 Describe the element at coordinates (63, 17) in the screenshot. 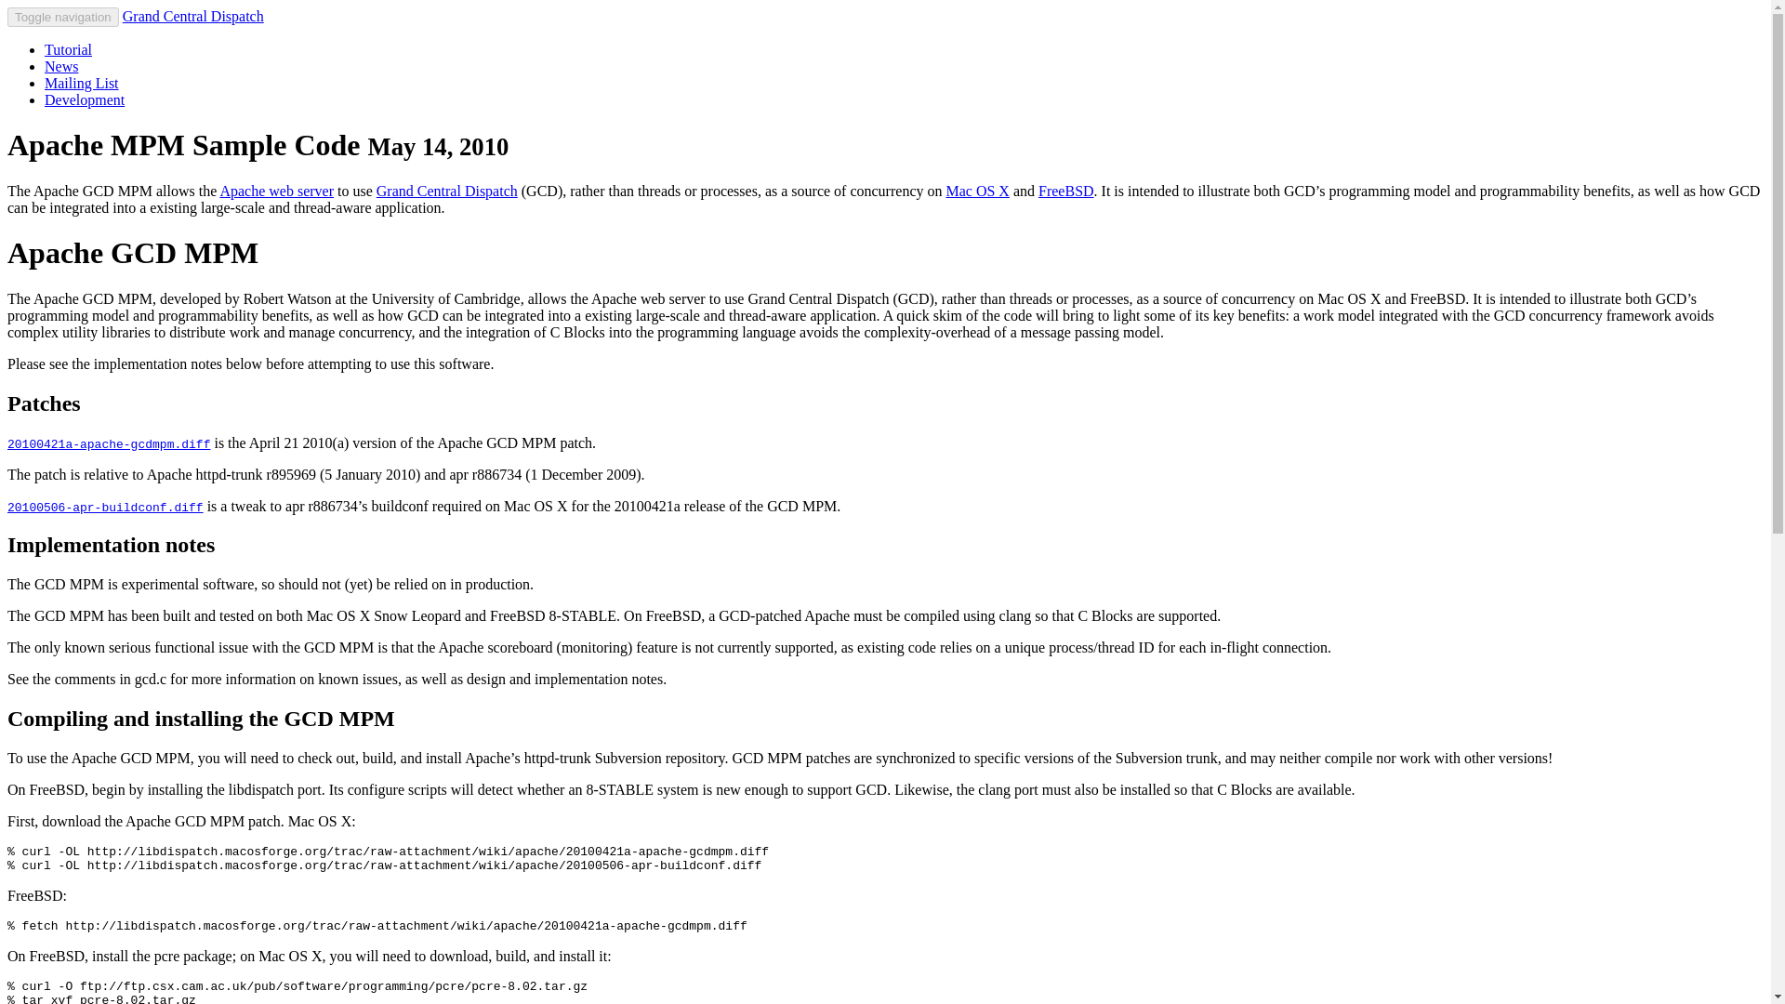

I see `Toggle navigation` at that location.